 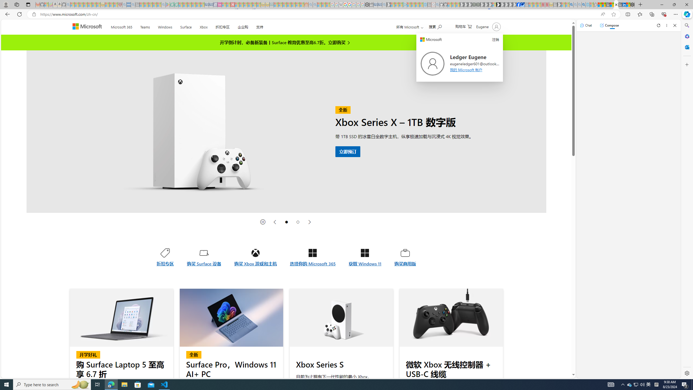 I want to click on Favorites - Sleeping, so click(x=596, y=5).